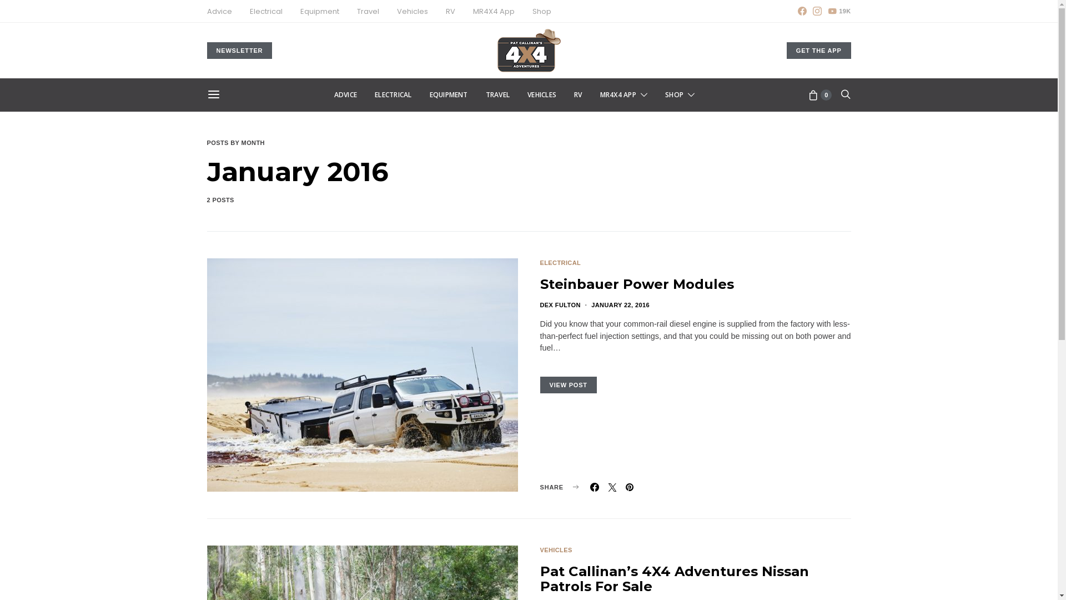 The height and width of the screenshot is (600, 1066). What do you see at coordinates (578, 95) in the screenshot?
I see `RV` at bounding box center [578, 95].